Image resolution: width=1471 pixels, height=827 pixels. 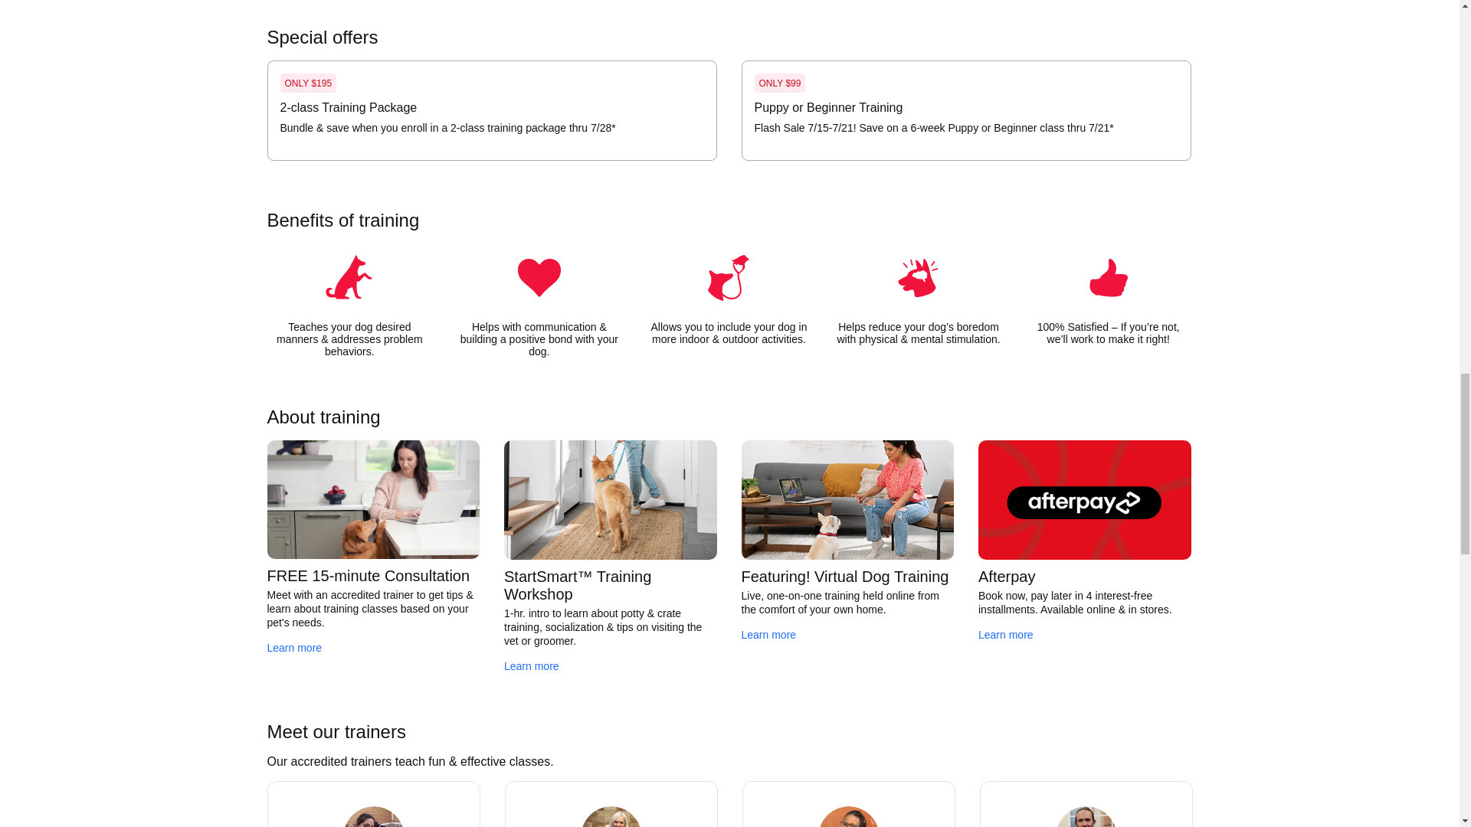 What do you see at coordinates (849, 816) in the screenshot?
I see `Meeka J.` at bounding box center [849, 816].